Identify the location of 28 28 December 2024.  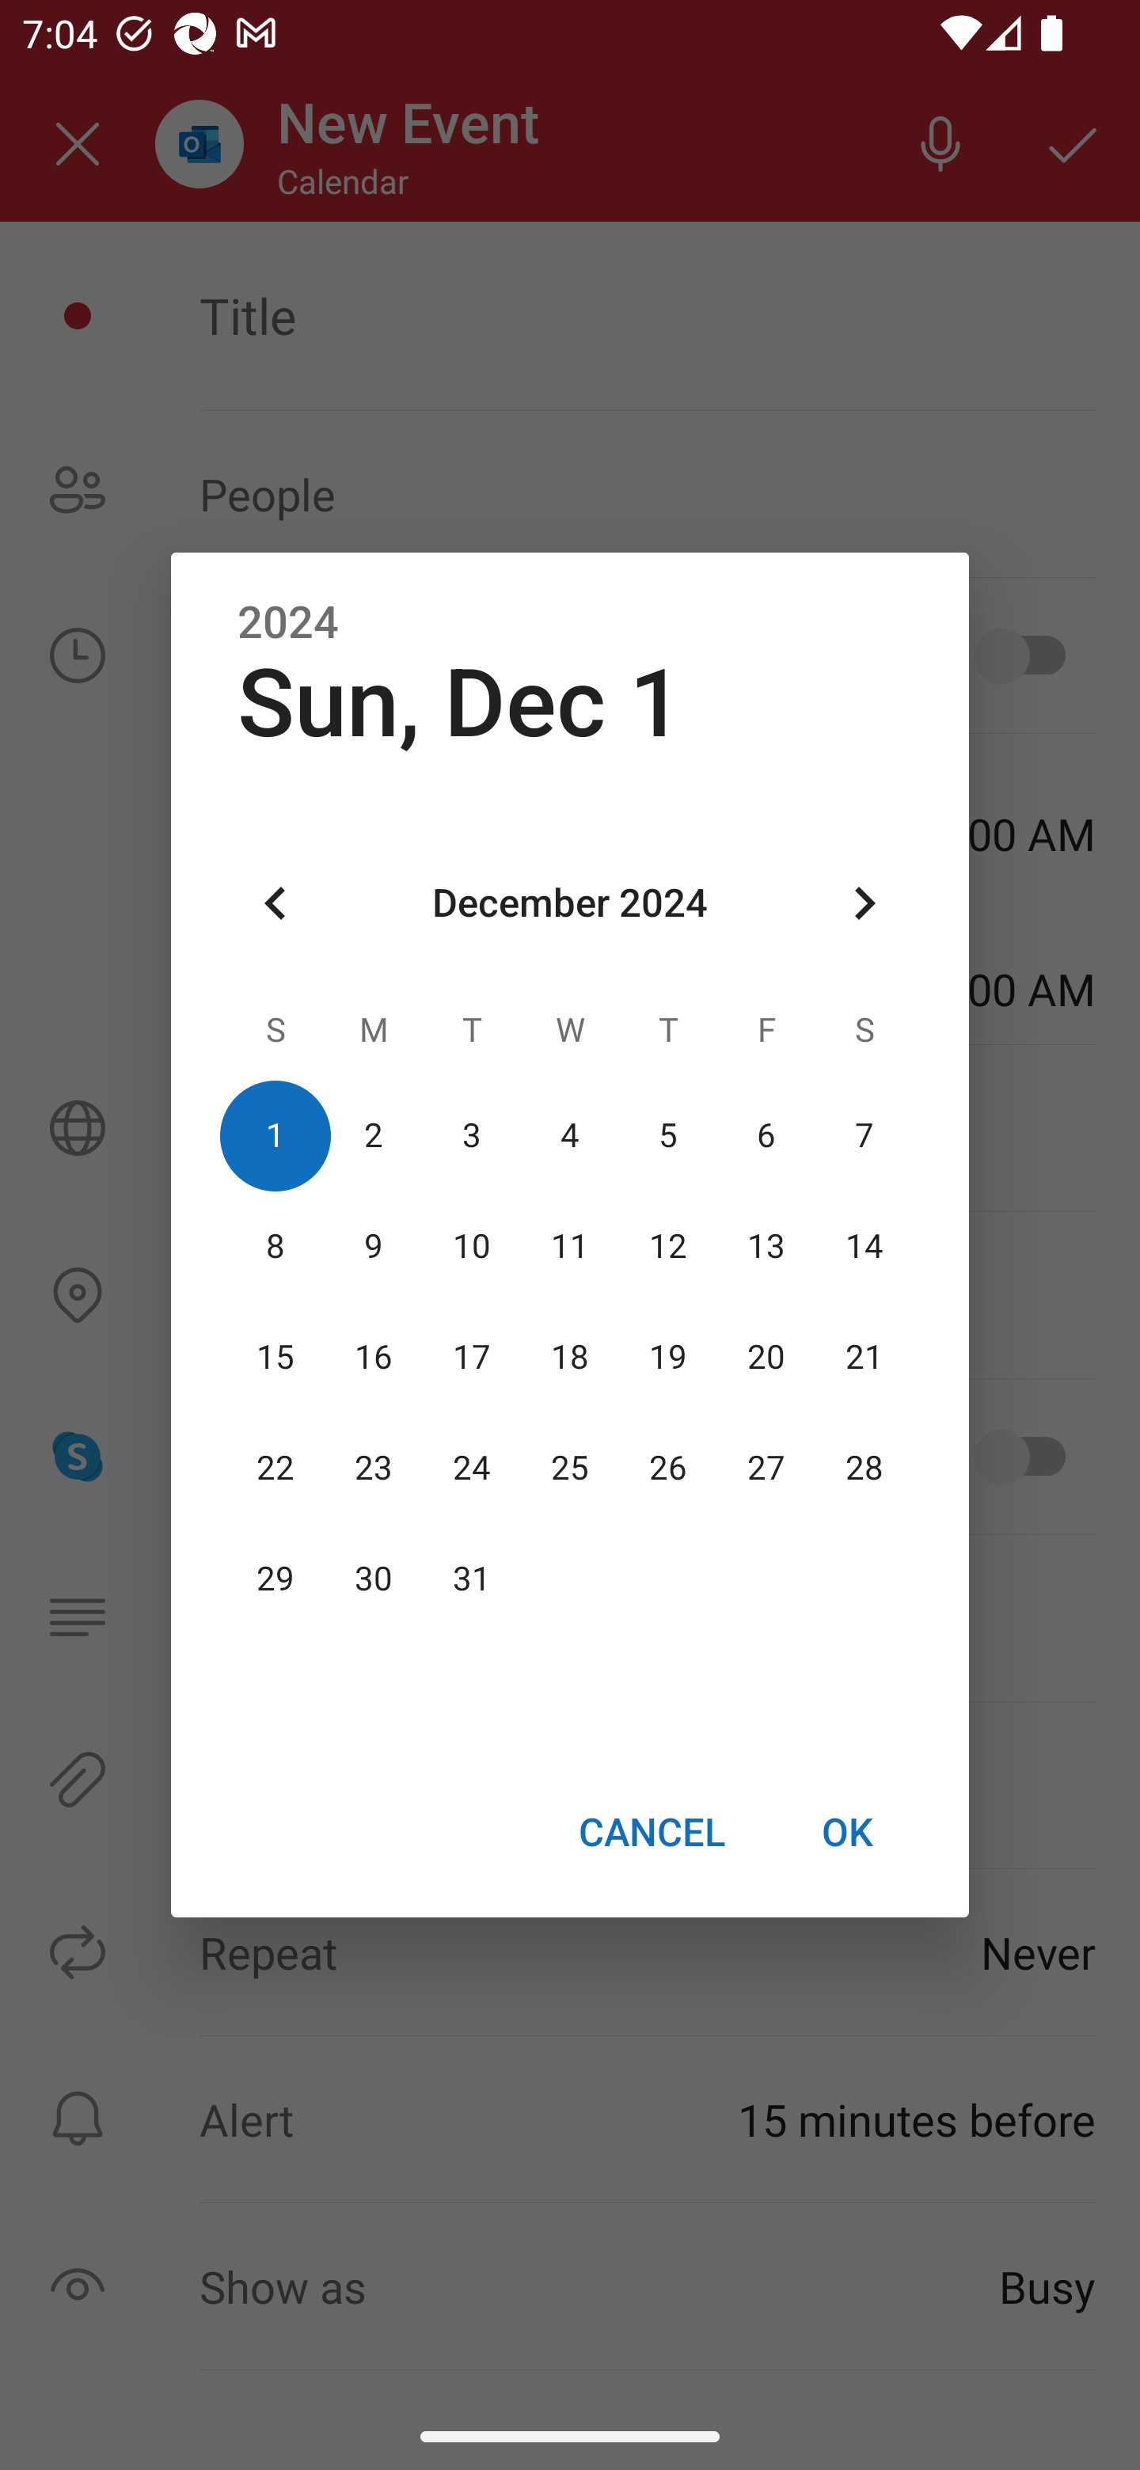
(864, 1468).